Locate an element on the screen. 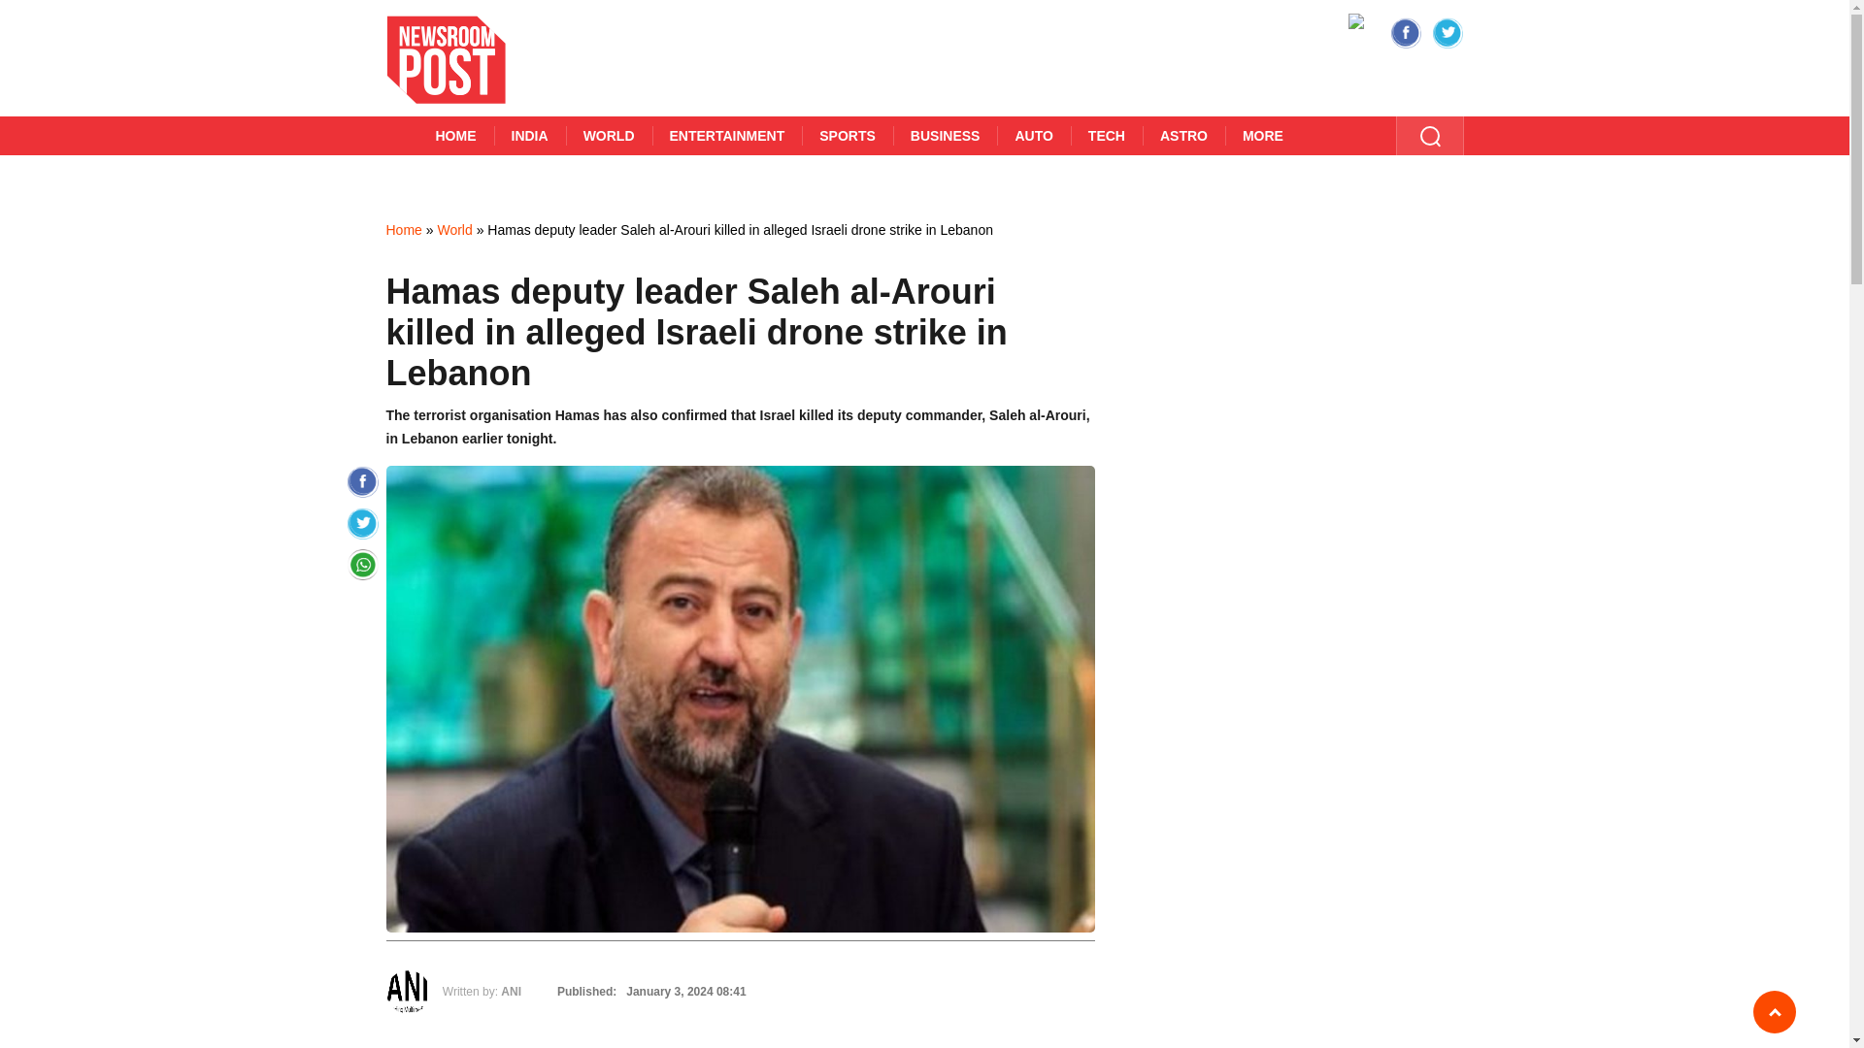  ANI is located at coordinates (511, 992).